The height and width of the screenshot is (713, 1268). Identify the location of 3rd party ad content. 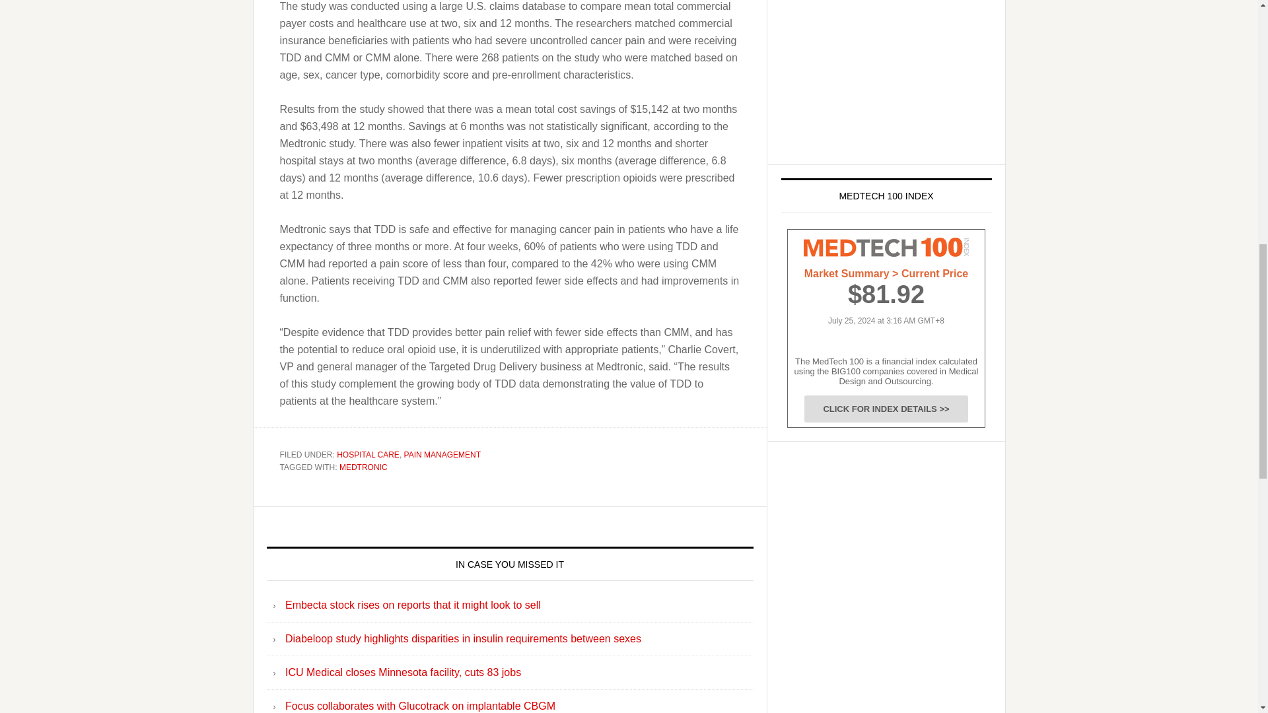
(880, 75).